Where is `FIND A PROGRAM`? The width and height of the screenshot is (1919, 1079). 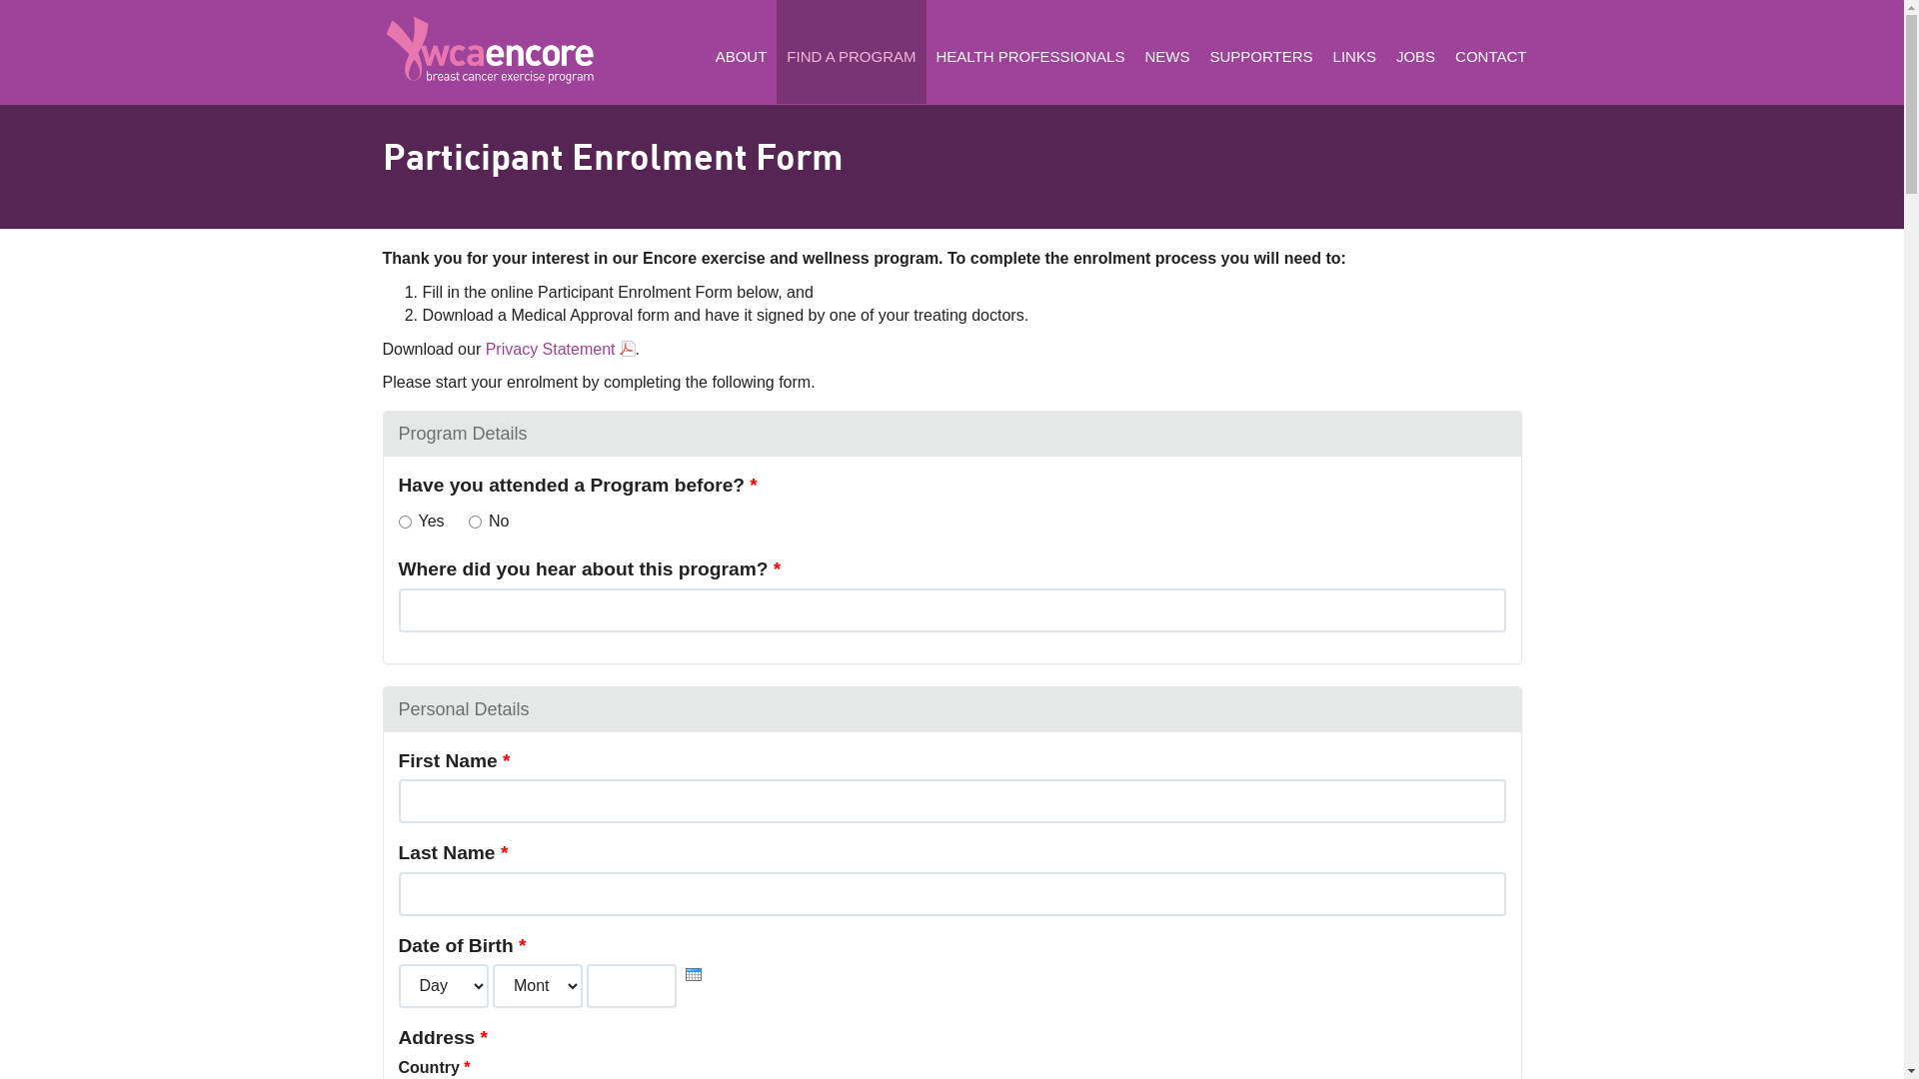
FIND A PROGRAM is located at coordinates (852, 52).